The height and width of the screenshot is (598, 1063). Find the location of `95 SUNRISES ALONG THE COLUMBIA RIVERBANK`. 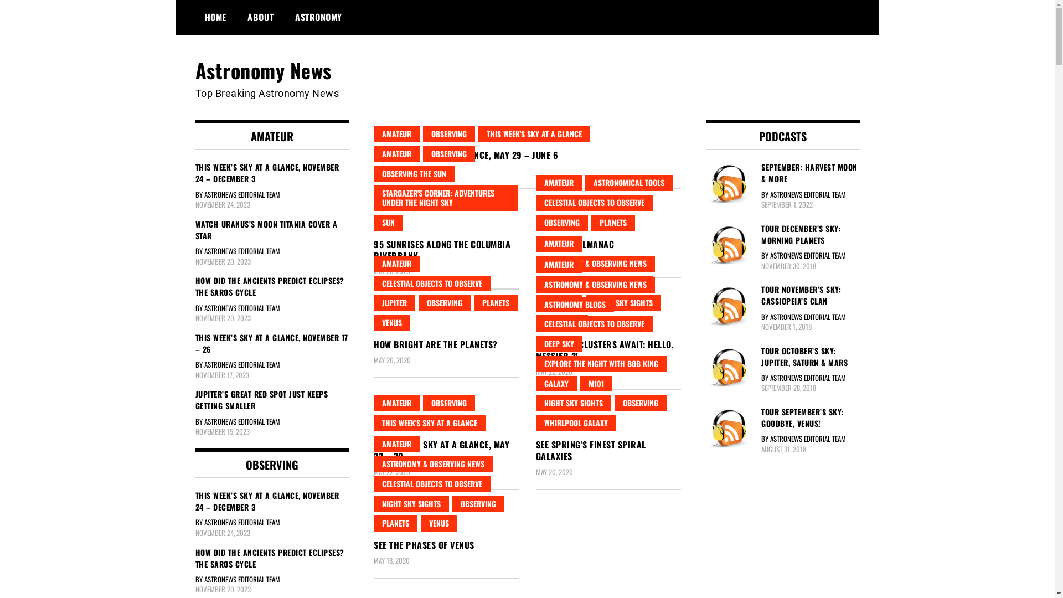

95 SUNRISES ALONG THE COLUMBIA RIVERBANK is located at coordinates (442, 250).